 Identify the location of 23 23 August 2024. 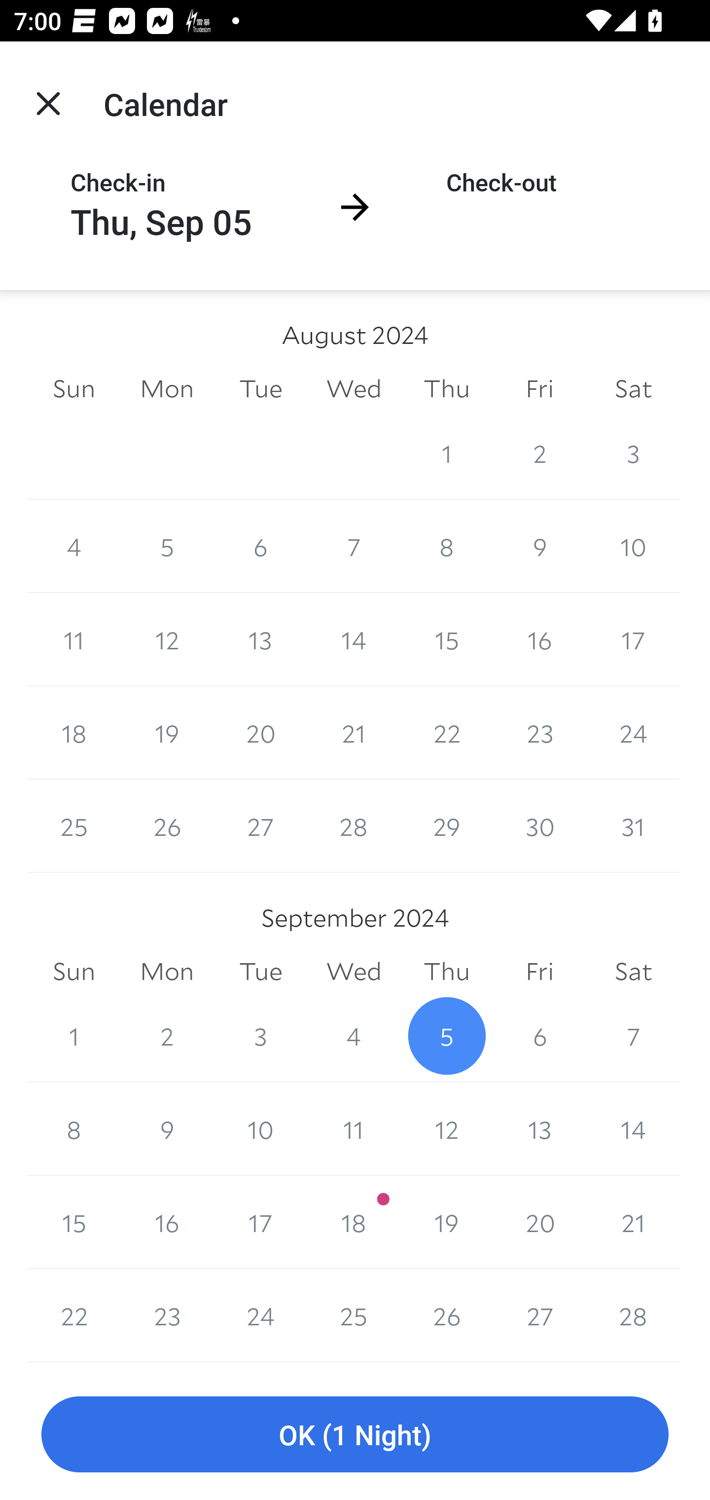
(539, 733).